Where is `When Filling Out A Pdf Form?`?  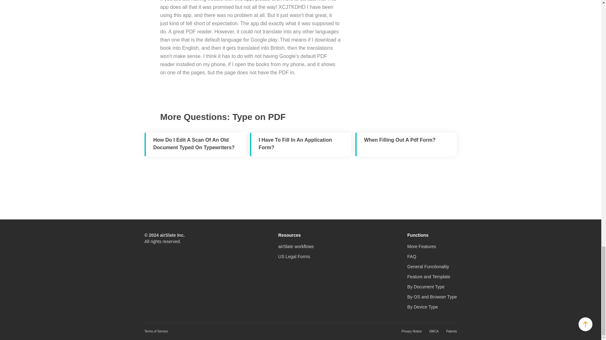
When Filling Out A Pdf Form? is located at coordinates (406, 144).